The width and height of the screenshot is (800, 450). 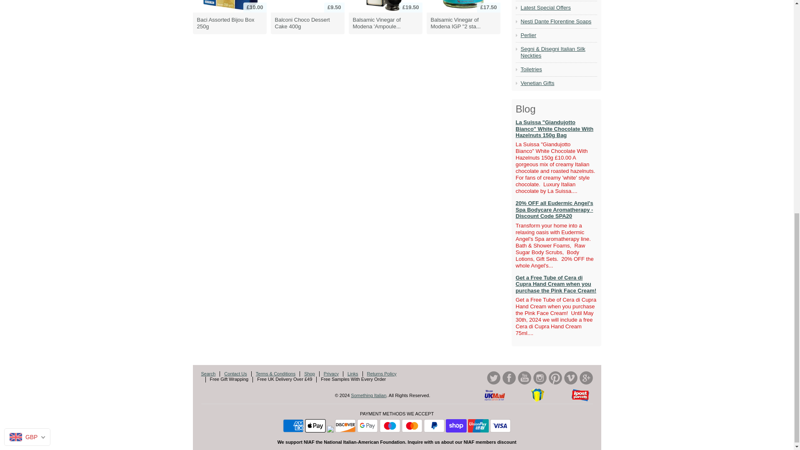 What do you see at coordinates (558, 22) in the screenshot?
I see `Nesti Dante Florentine Soaps` at bounding box center [558, 22].